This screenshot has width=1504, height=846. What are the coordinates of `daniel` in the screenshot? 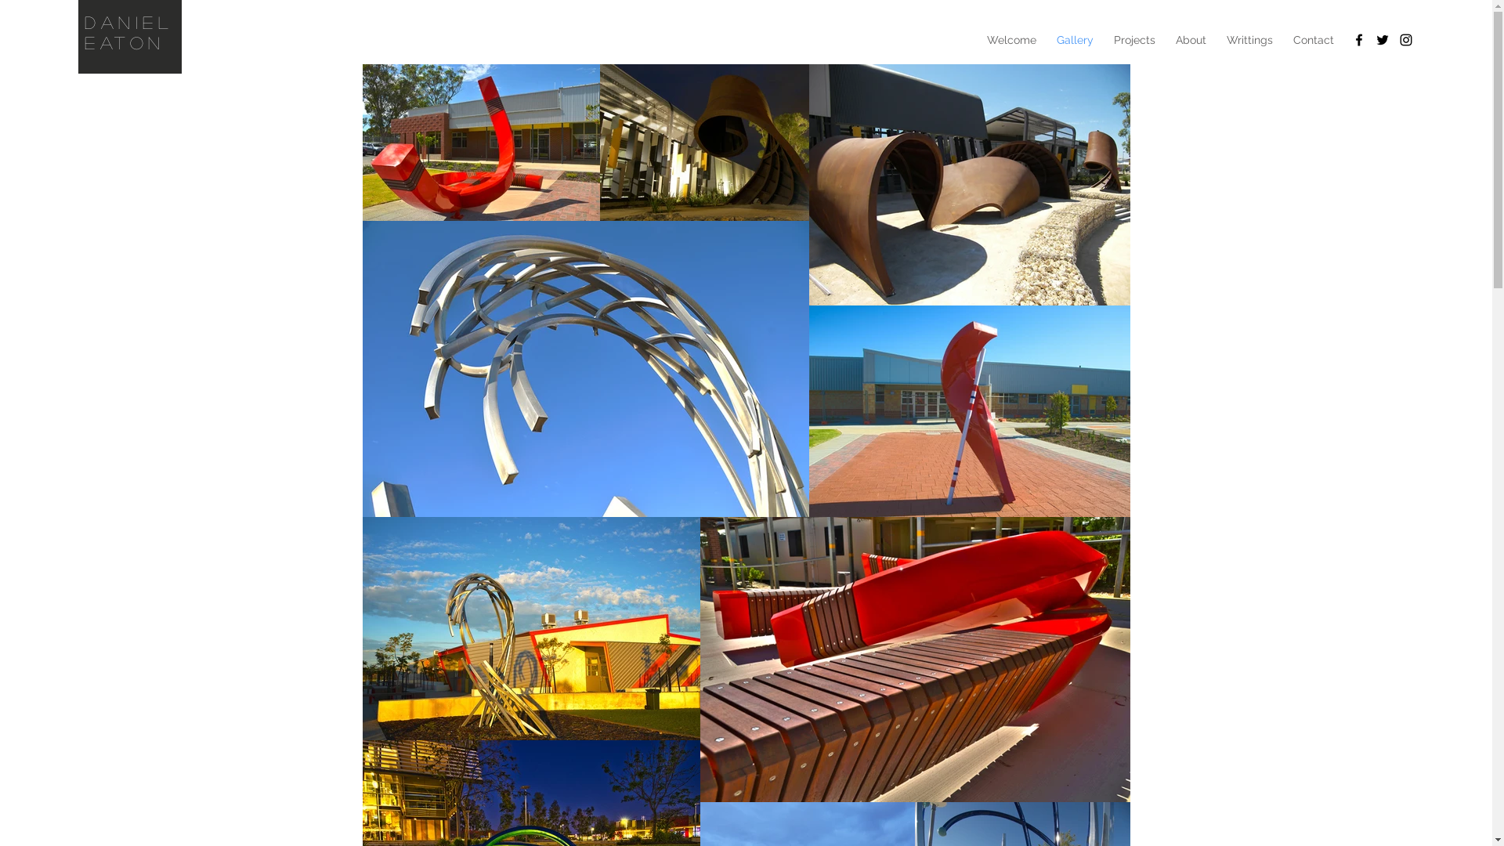 It's located at (128, 22).